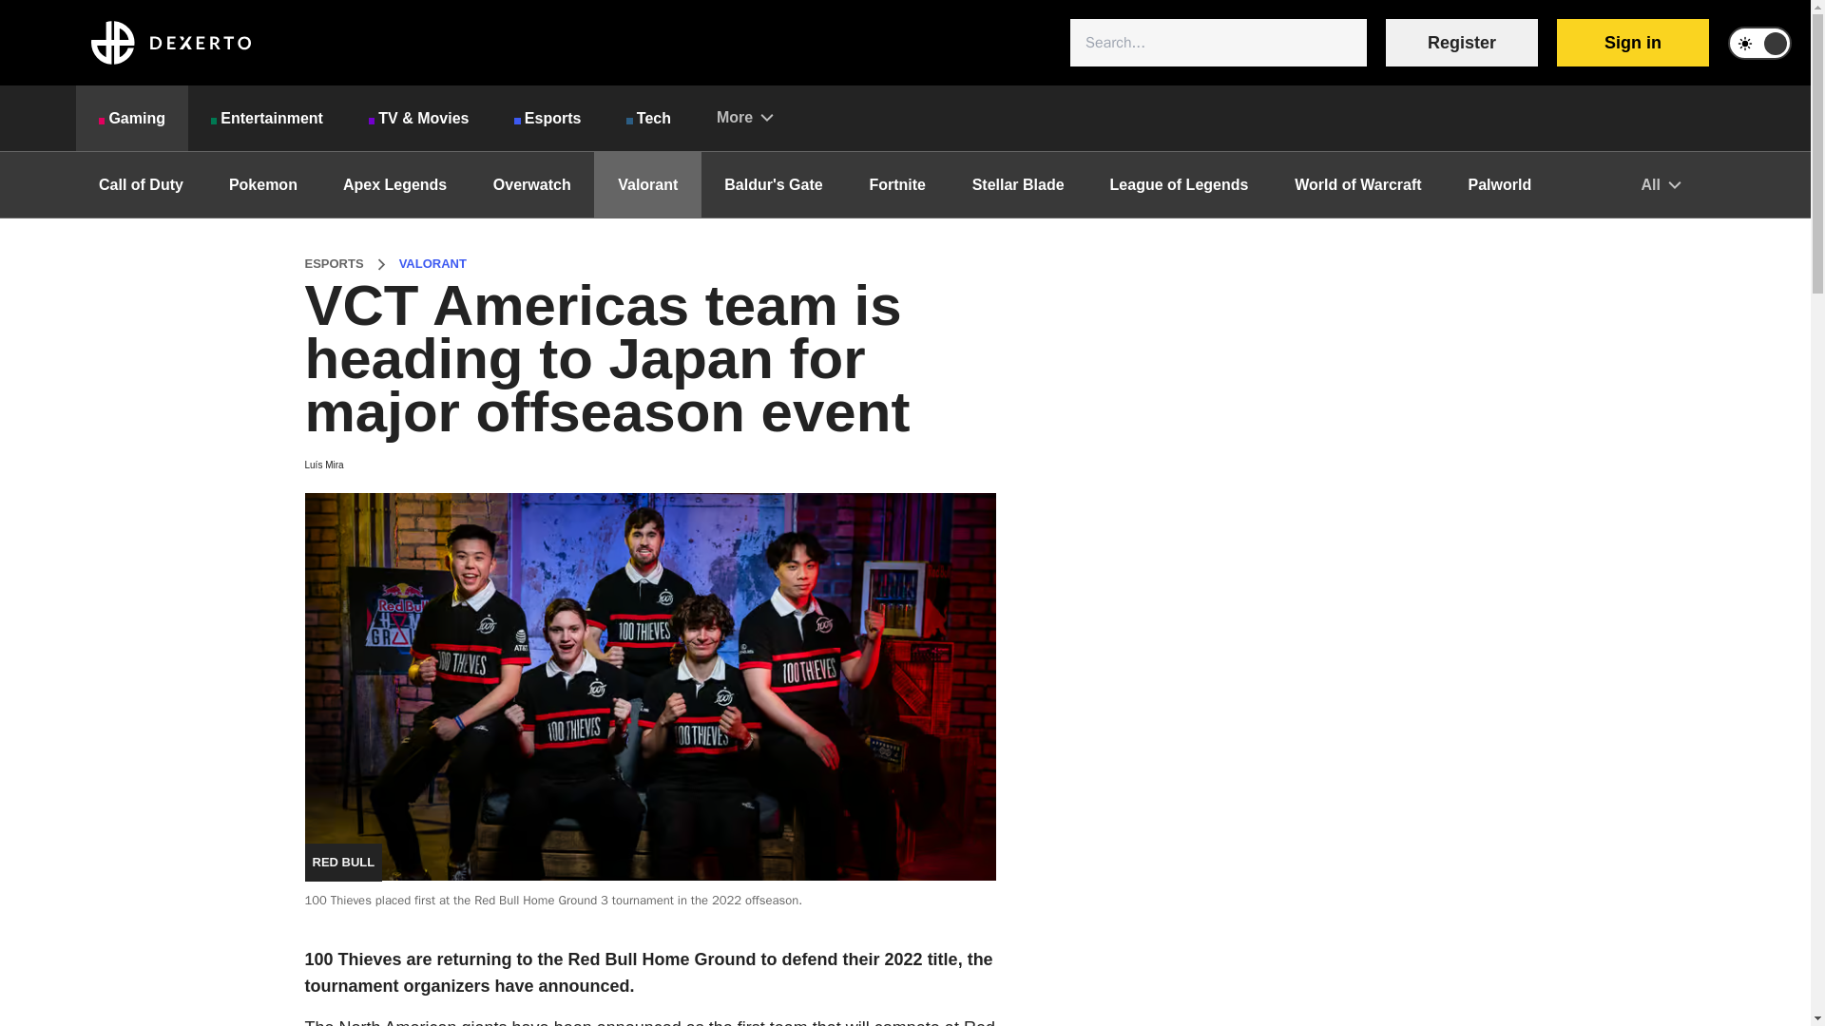 The height and width of the screenshot is (1026, 1825). I want to click on World of Warcraft, so click(1357, 184).